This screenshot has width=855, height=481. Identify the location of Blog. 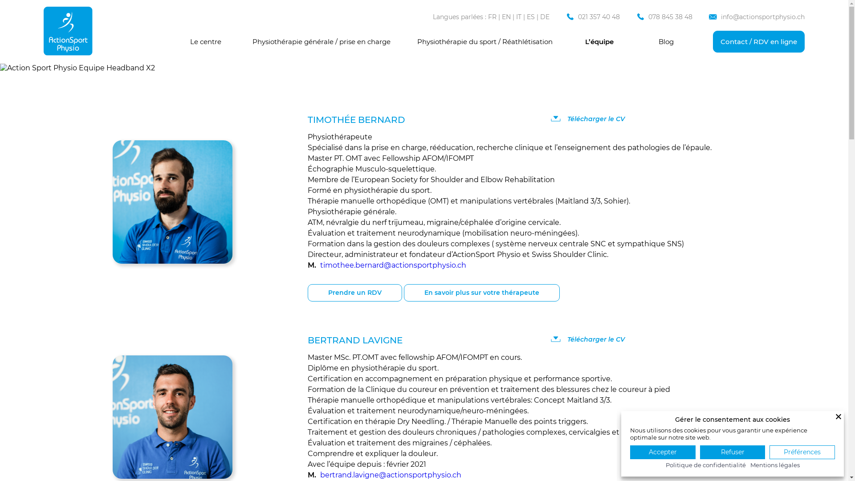
(666, 42).